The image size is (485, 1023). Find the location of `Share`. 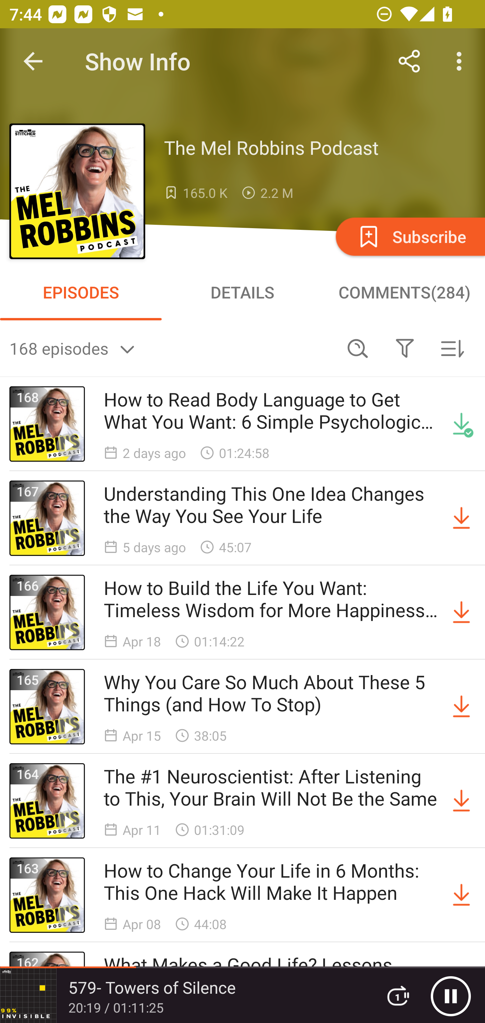

Share is located at coordinates (410, 61).